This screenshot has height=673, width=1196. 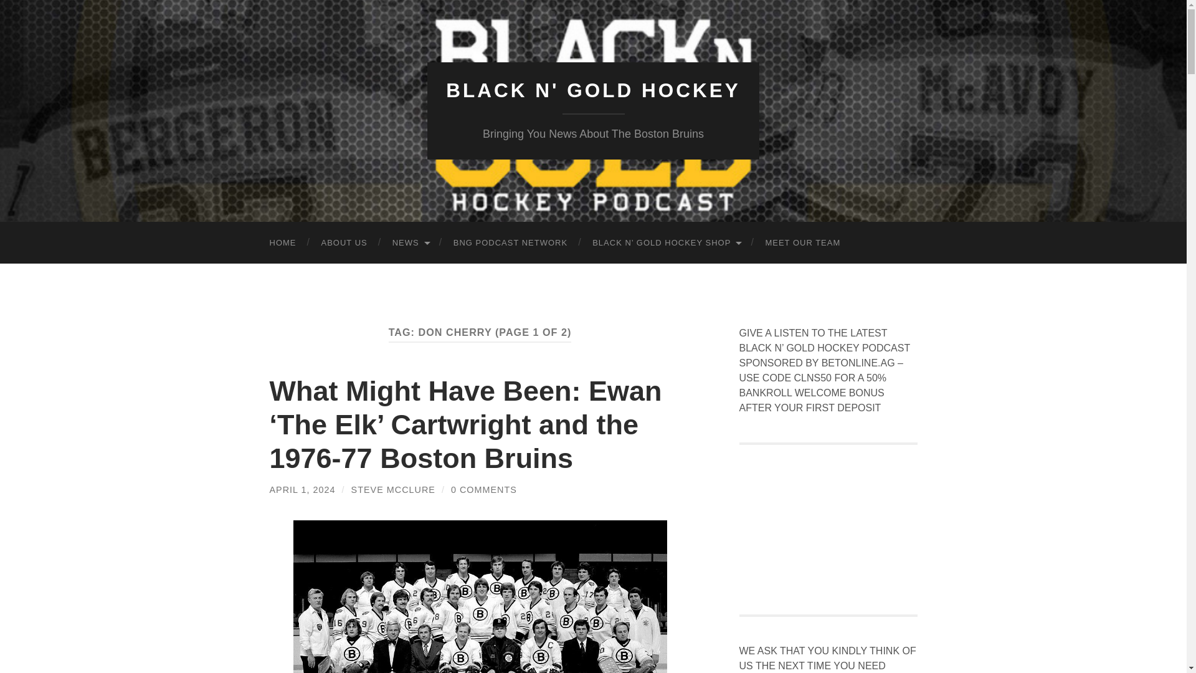 What do you see at coordinates (344, 243) in the screenshot?
I see `ABOUT US` at bounding box center [344, 243].